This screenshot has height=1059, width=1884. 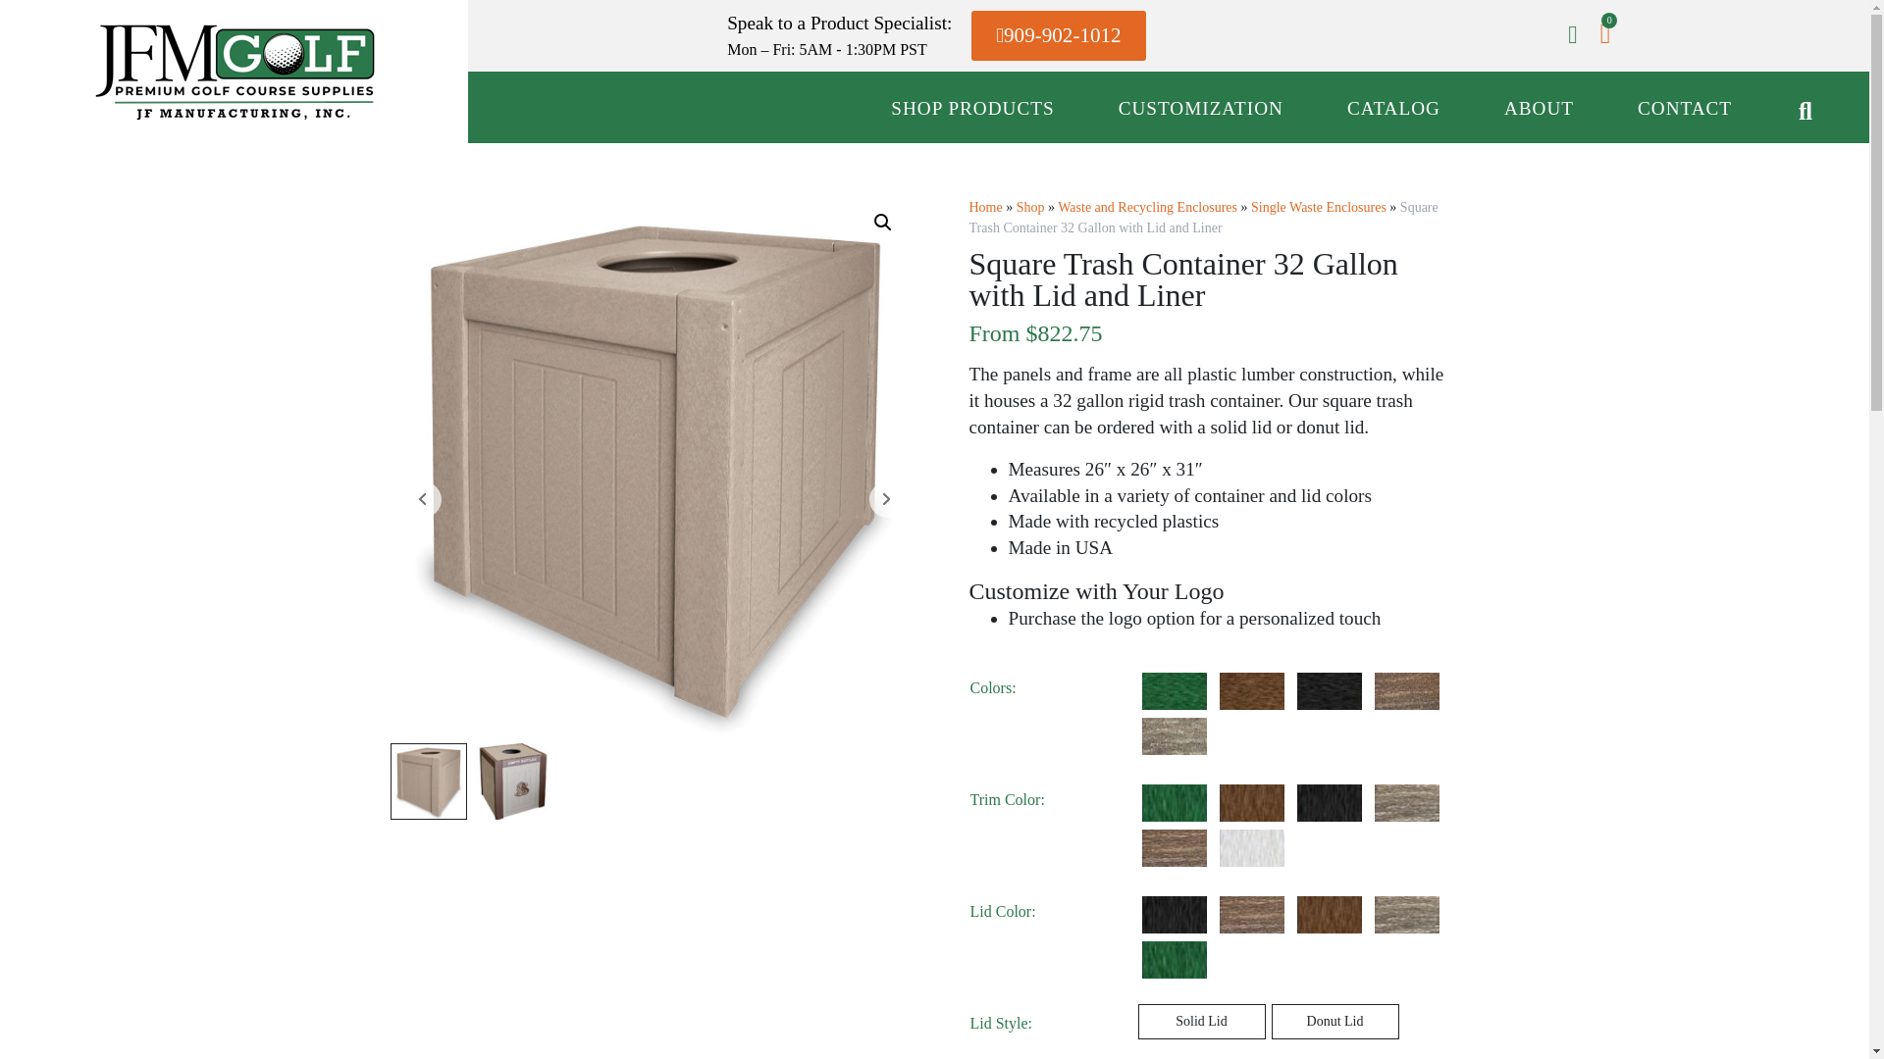 I want to click on ABOUT, so click(x=1539, y=108).